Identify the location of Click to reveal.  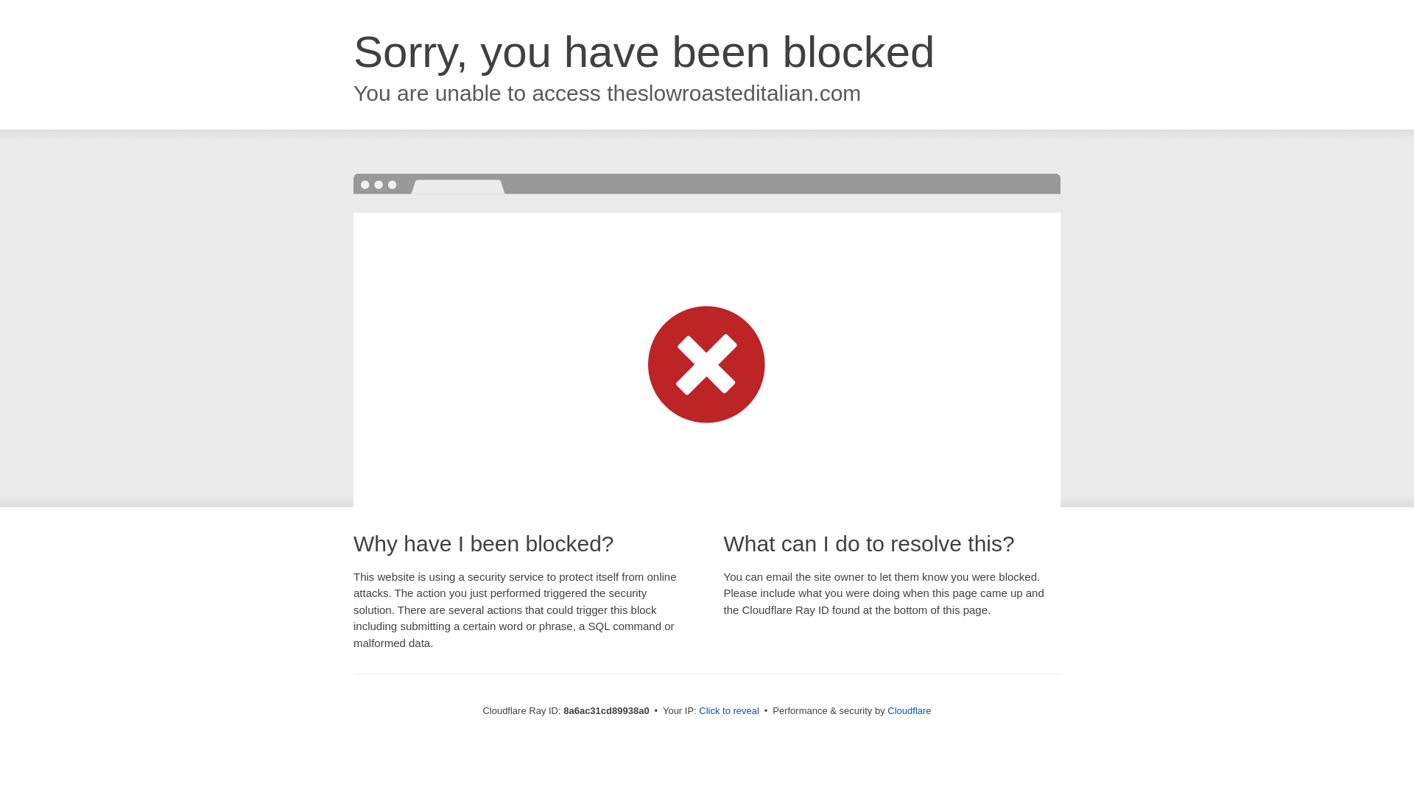
(729, 711).